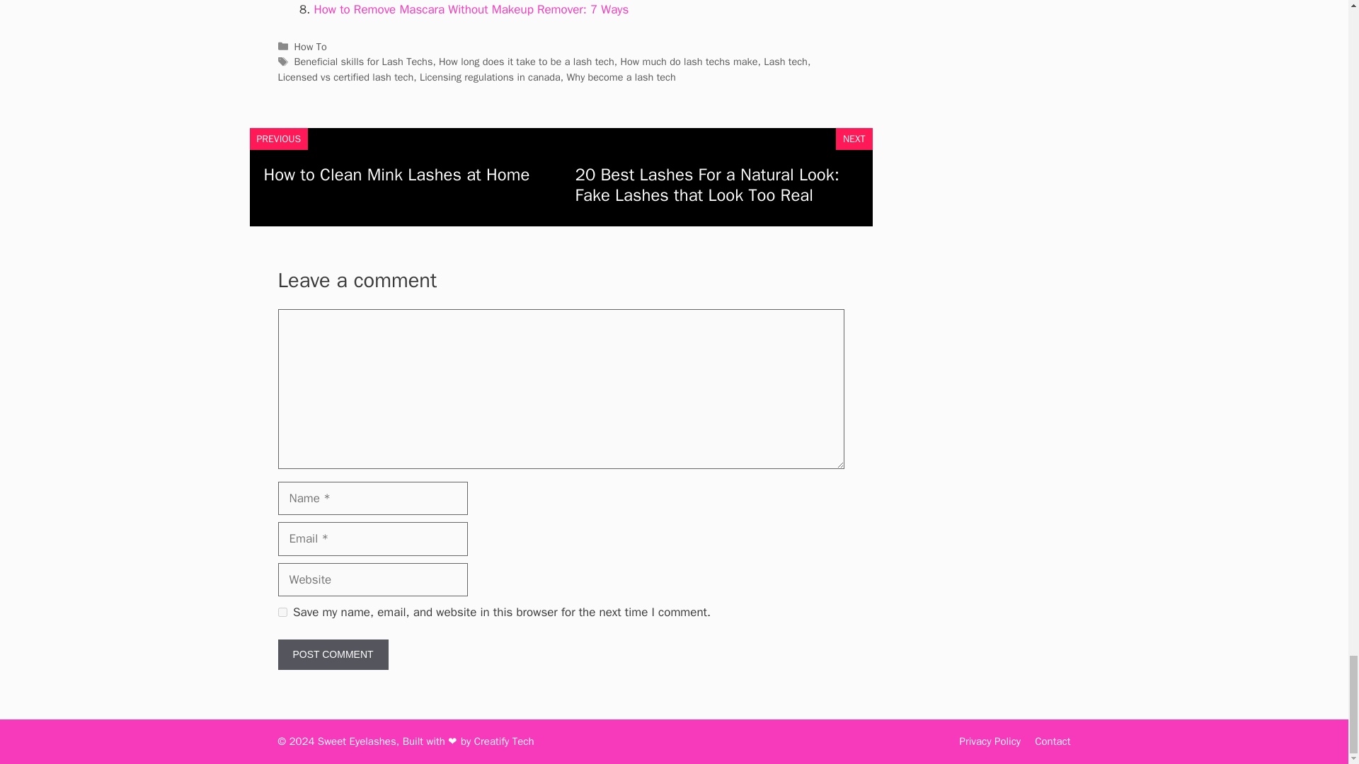 The height and width of the screenshot is (764, 1359). I want to click on How to Remove Mascara Without Makeup Remover: 7 Ways, so click(471, 9).